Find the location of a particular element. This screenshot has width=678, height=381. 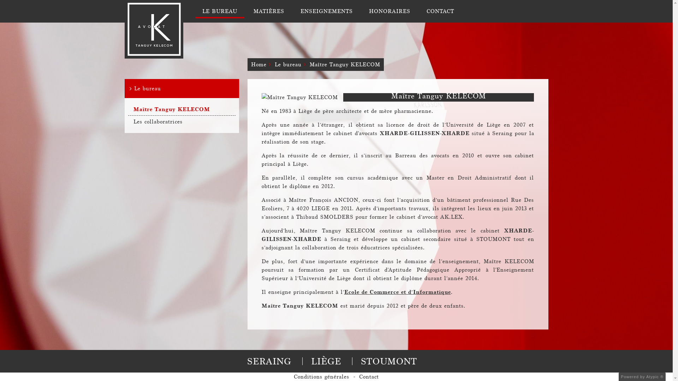

Le bureau is located at coordinates (288, 65).